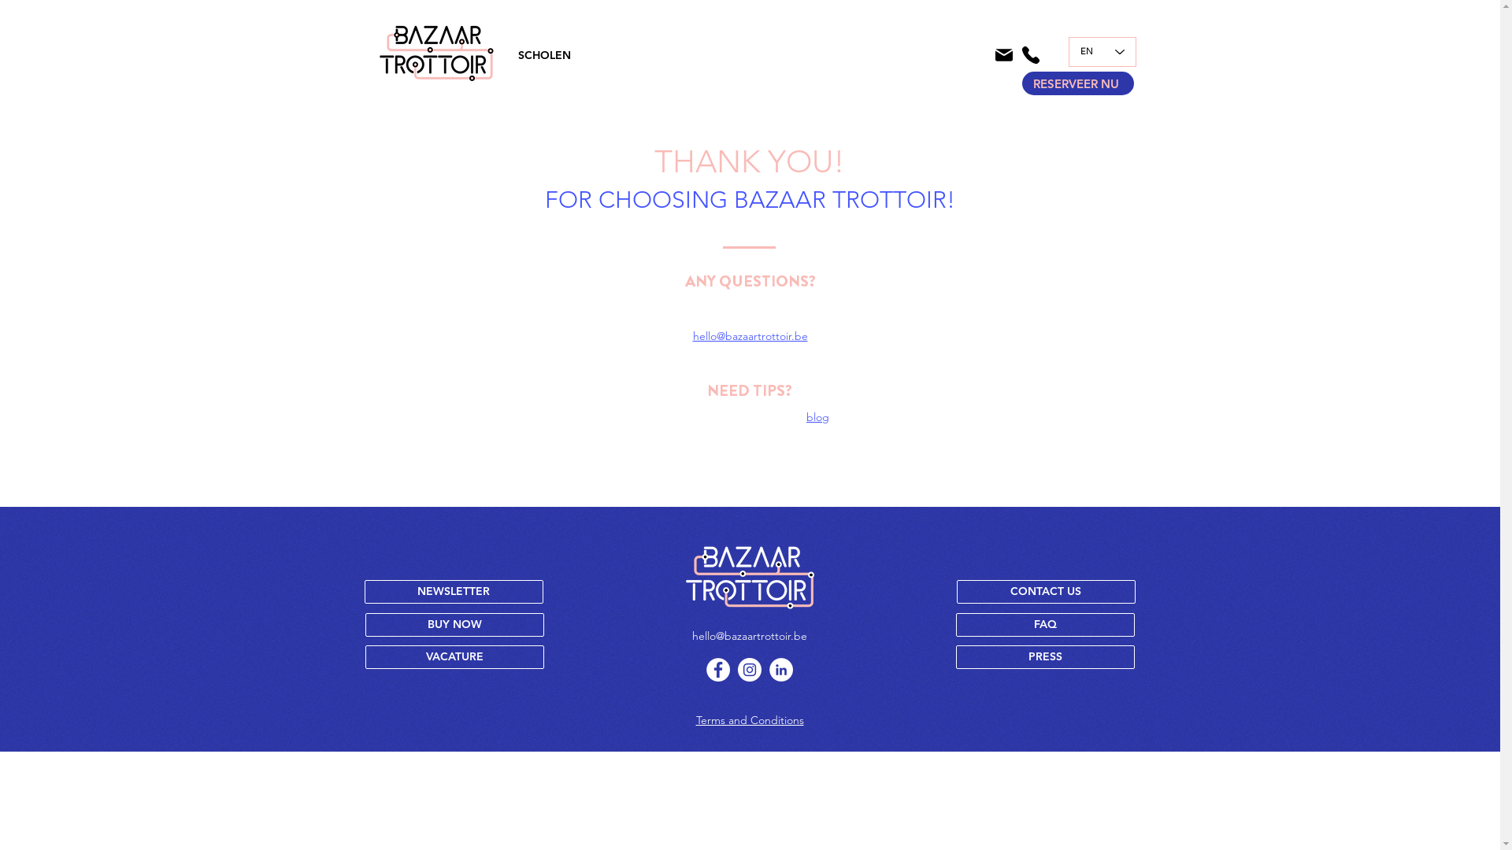  I want to click on hello@bazaartrottoir.be, so click(750, 636).